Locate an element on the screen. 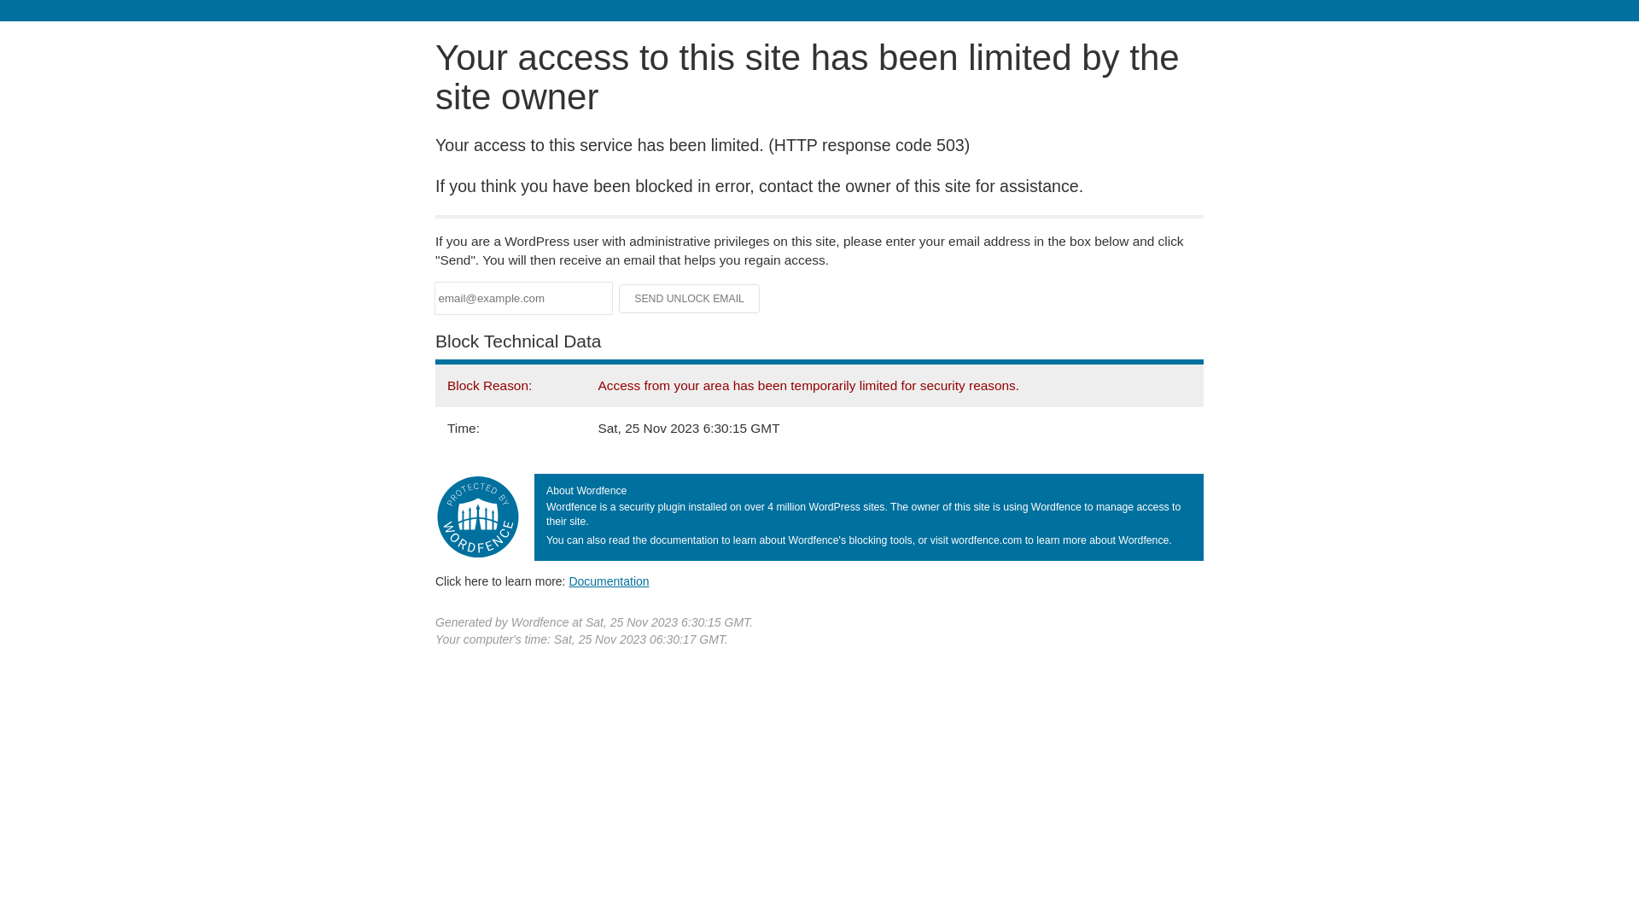 This screenshot has width=1639, height=922. Send Unlock Email is located at coordinates (690, 299).